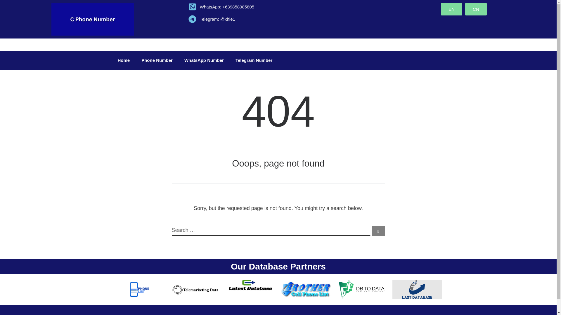 The image size is (561, 315). Describe the element at coordinates (204, 60) in the screenshot. I see `WhatsApp Number` at that location.